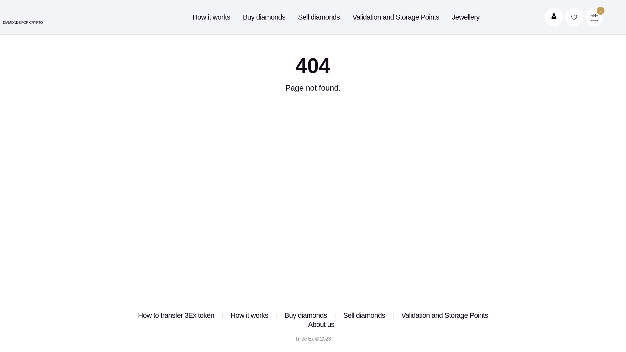  I want to click on About us, so click(321, 325).